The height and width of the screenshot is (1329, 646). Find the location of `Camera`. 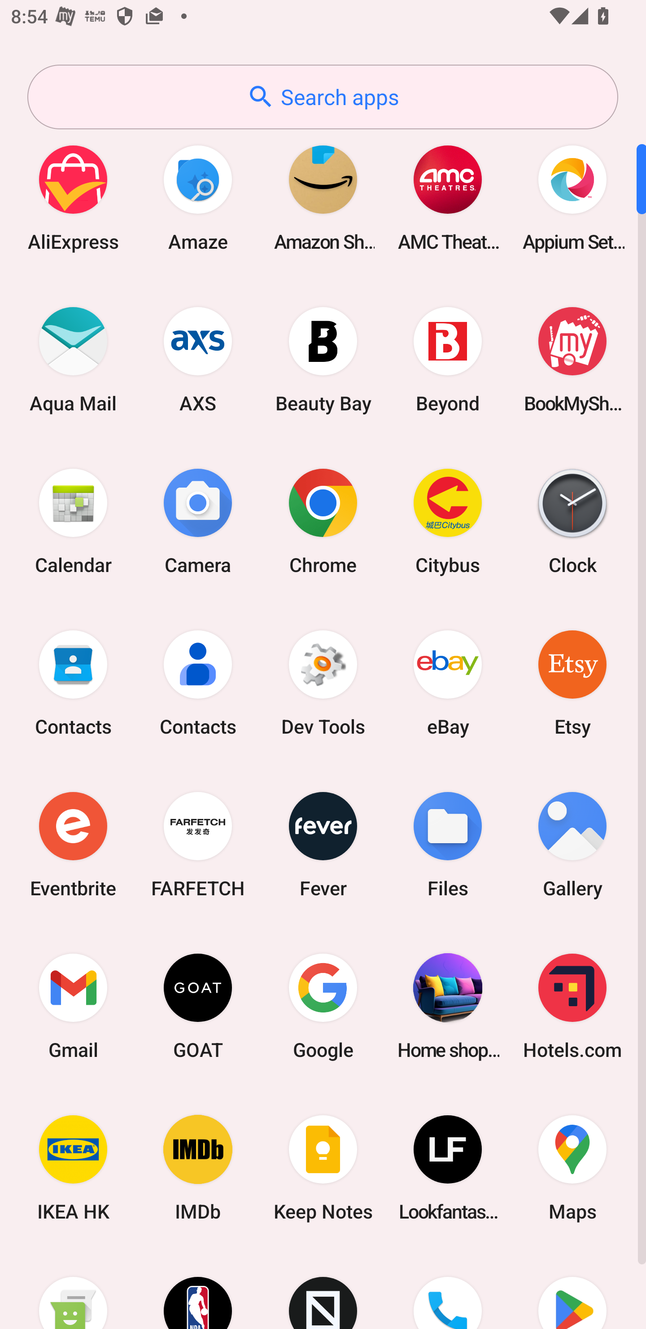

Camera is located at coordinates (198, 521).